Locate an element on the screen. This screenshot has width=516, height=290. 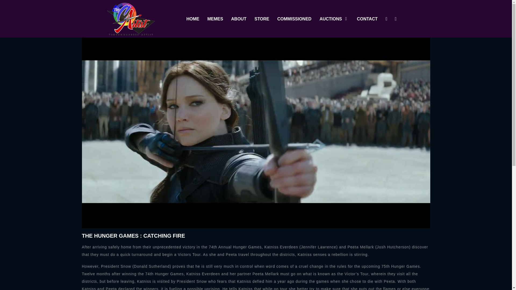
ABOUT is located at coordinates (239, 19).